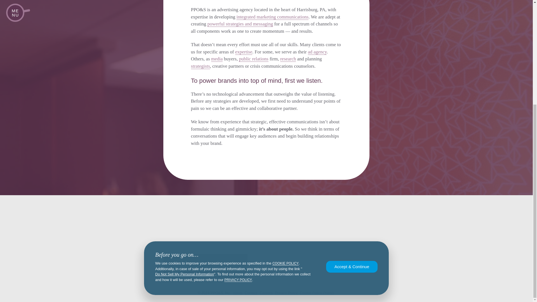 The width and height of the screenshot is (537, 302). Describe the element at coordinates (238, 293) in the screenshot. I see `News` at that location.